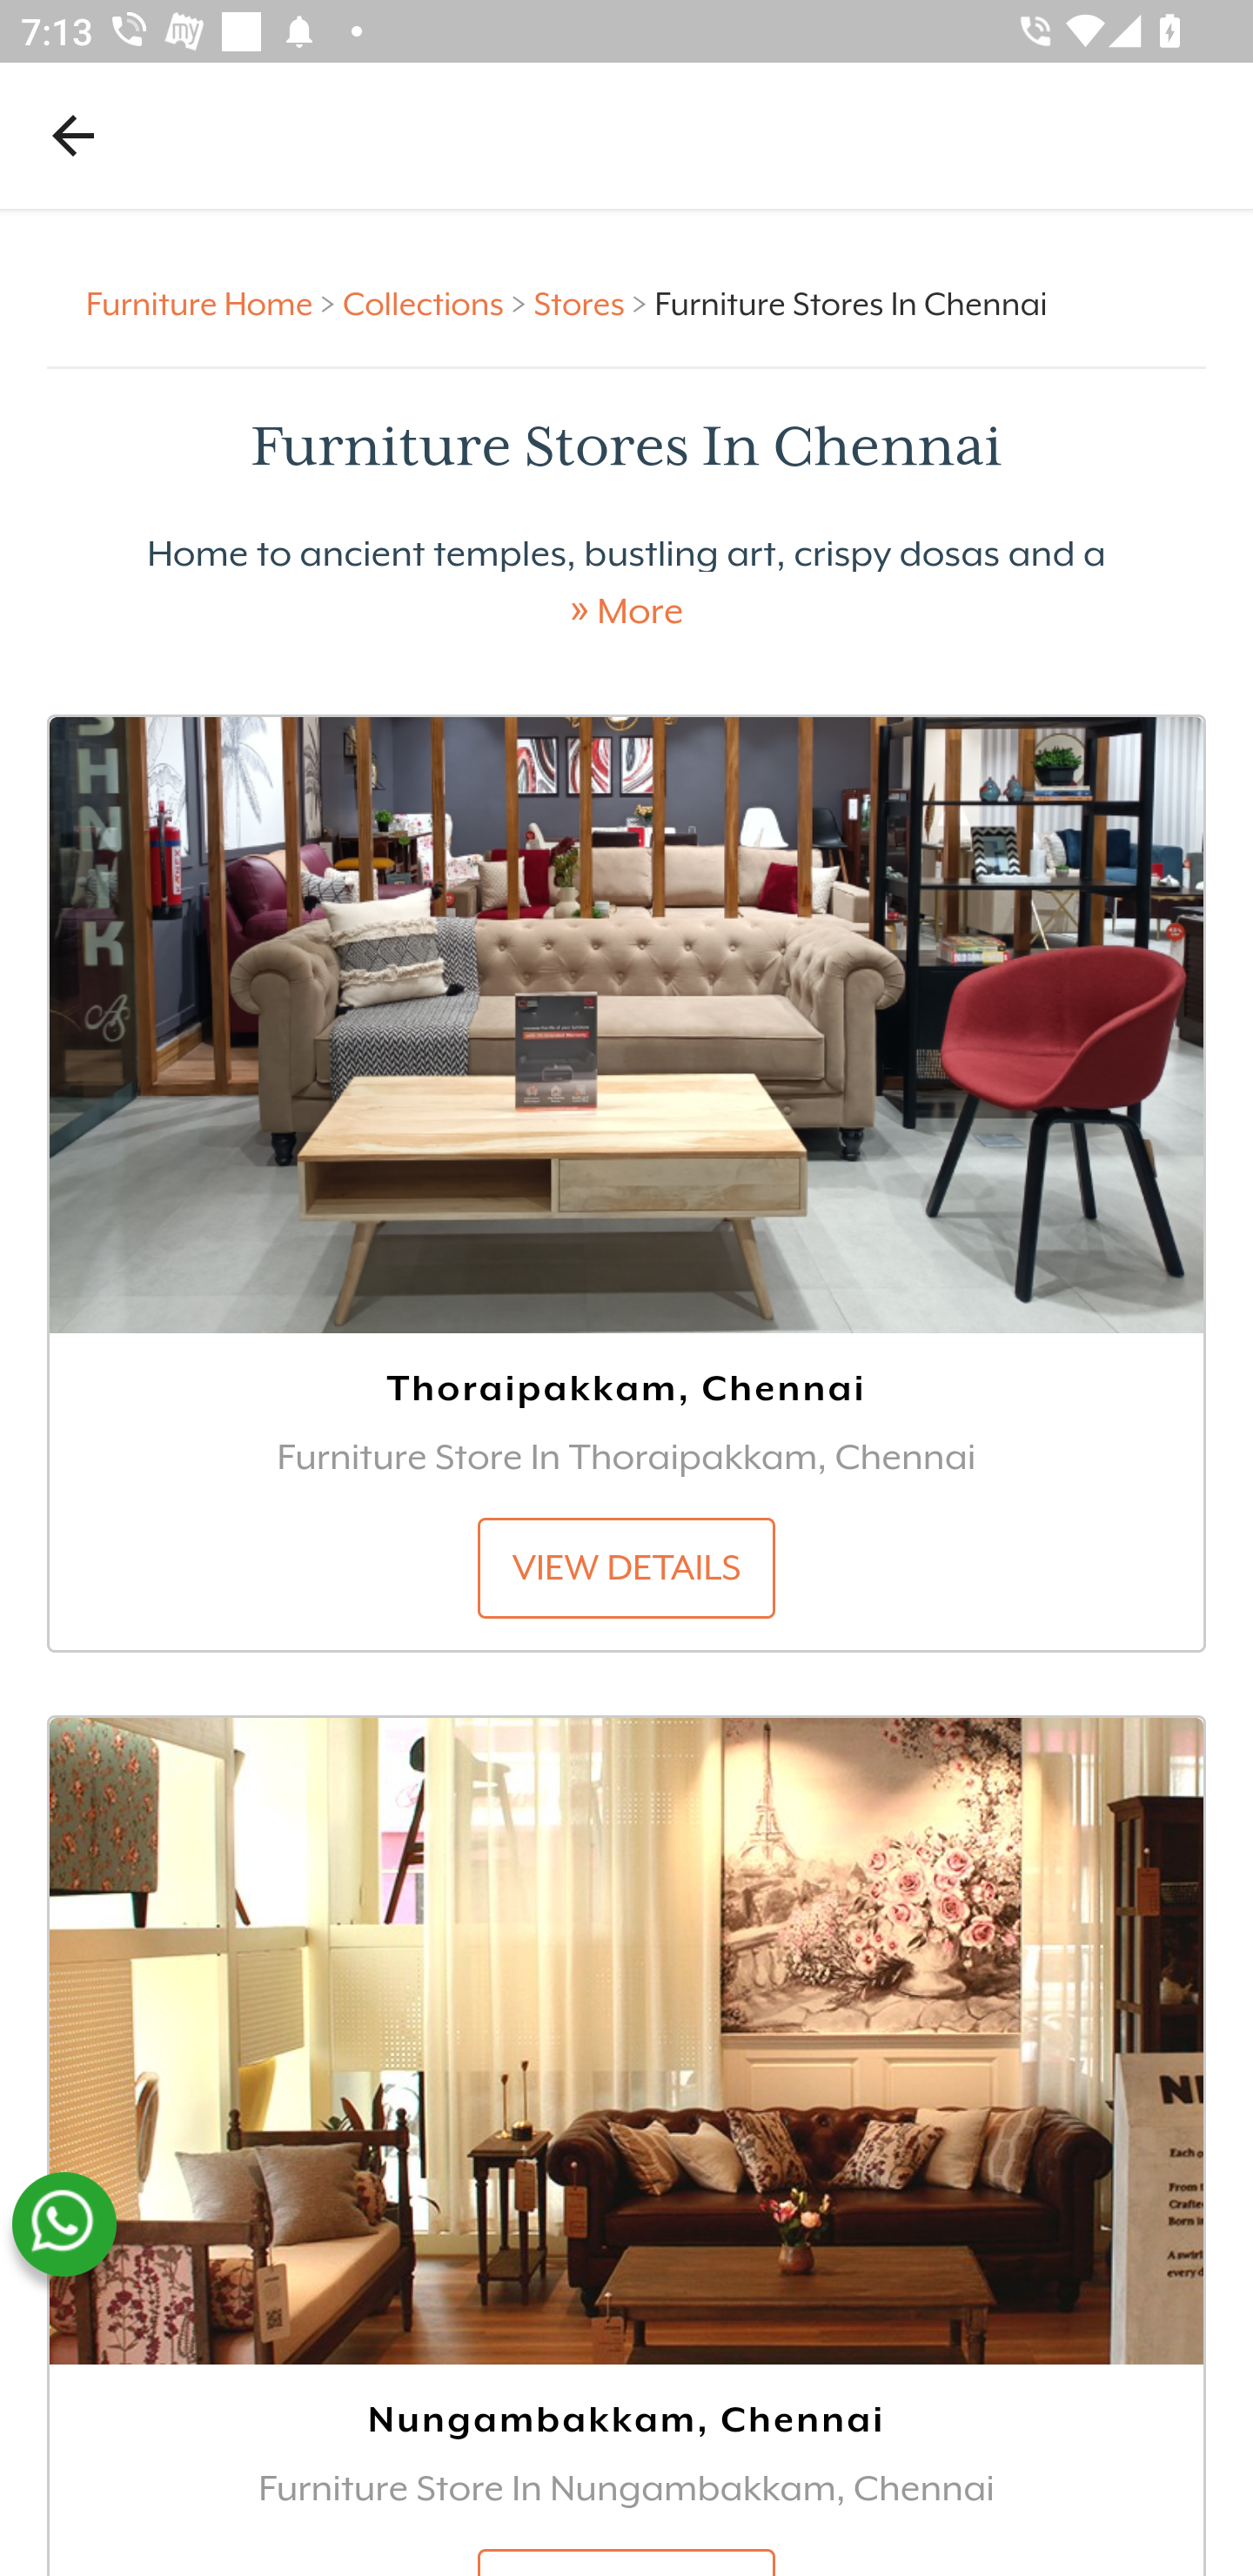 This screenshot has height=2576, width=1253. I want to click on VIEW DETAILS, so click(626, 1566).